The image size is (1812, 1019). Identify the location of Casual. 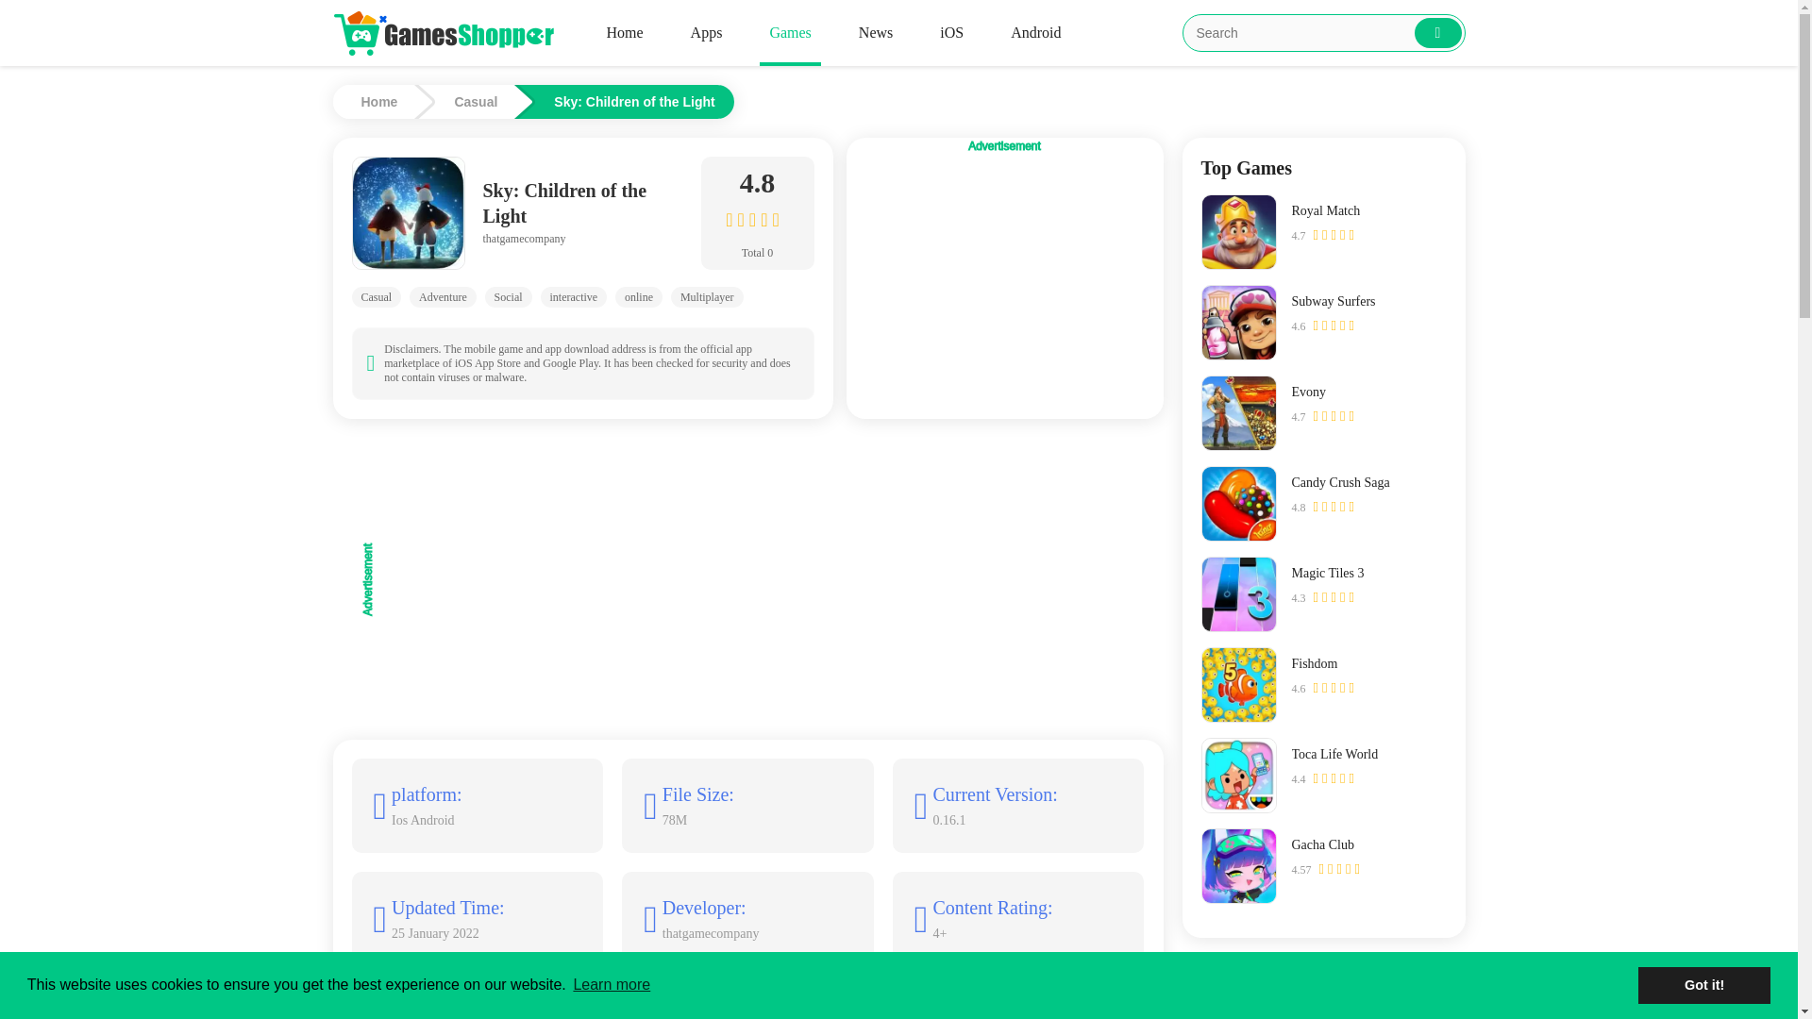
(376, 296).